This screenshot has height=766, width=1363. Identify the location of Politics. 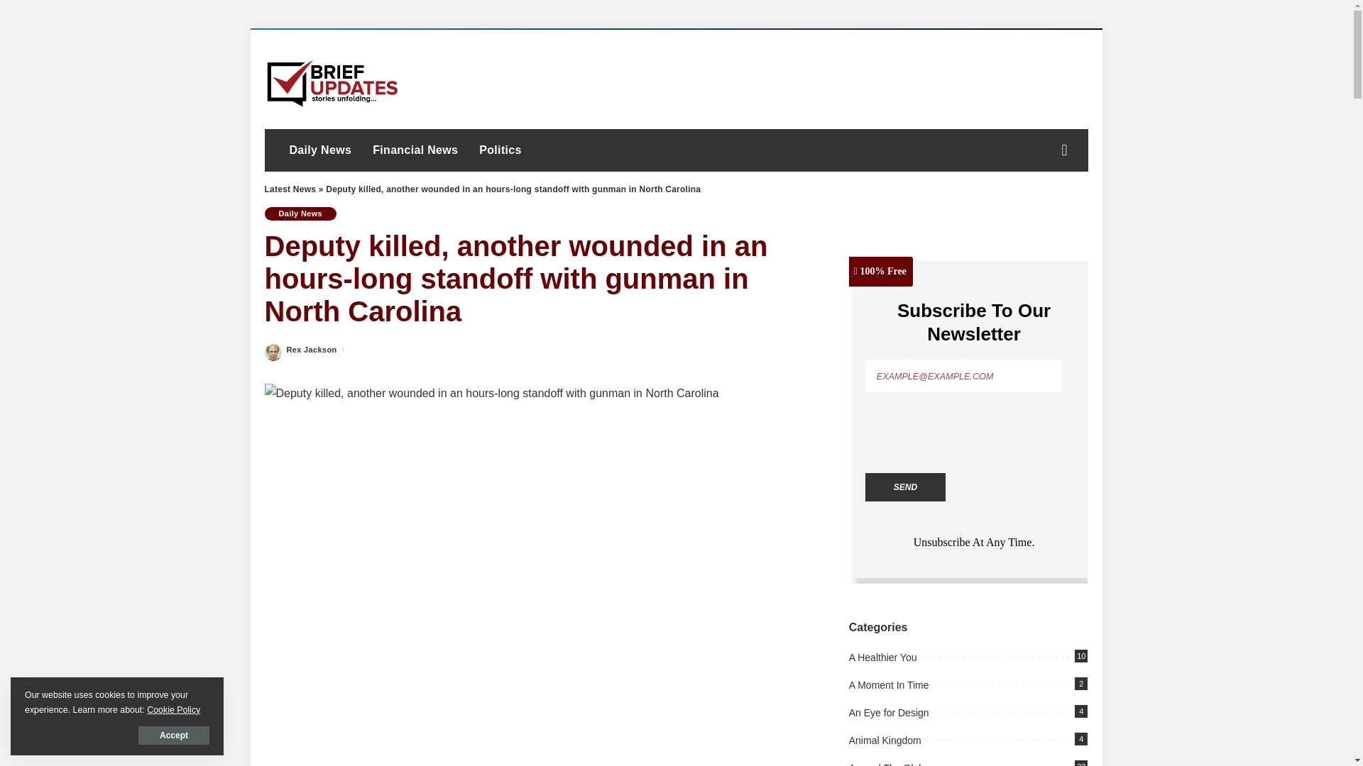
(500, 150).